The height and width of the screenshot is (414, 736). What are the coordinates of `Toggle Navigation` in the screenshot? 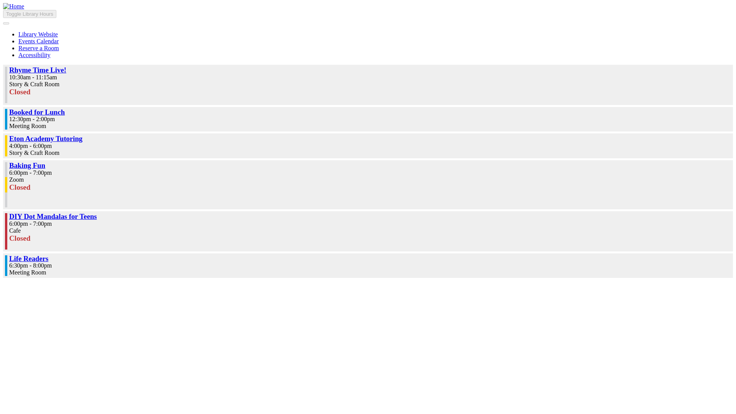 It's located at (6, 23).